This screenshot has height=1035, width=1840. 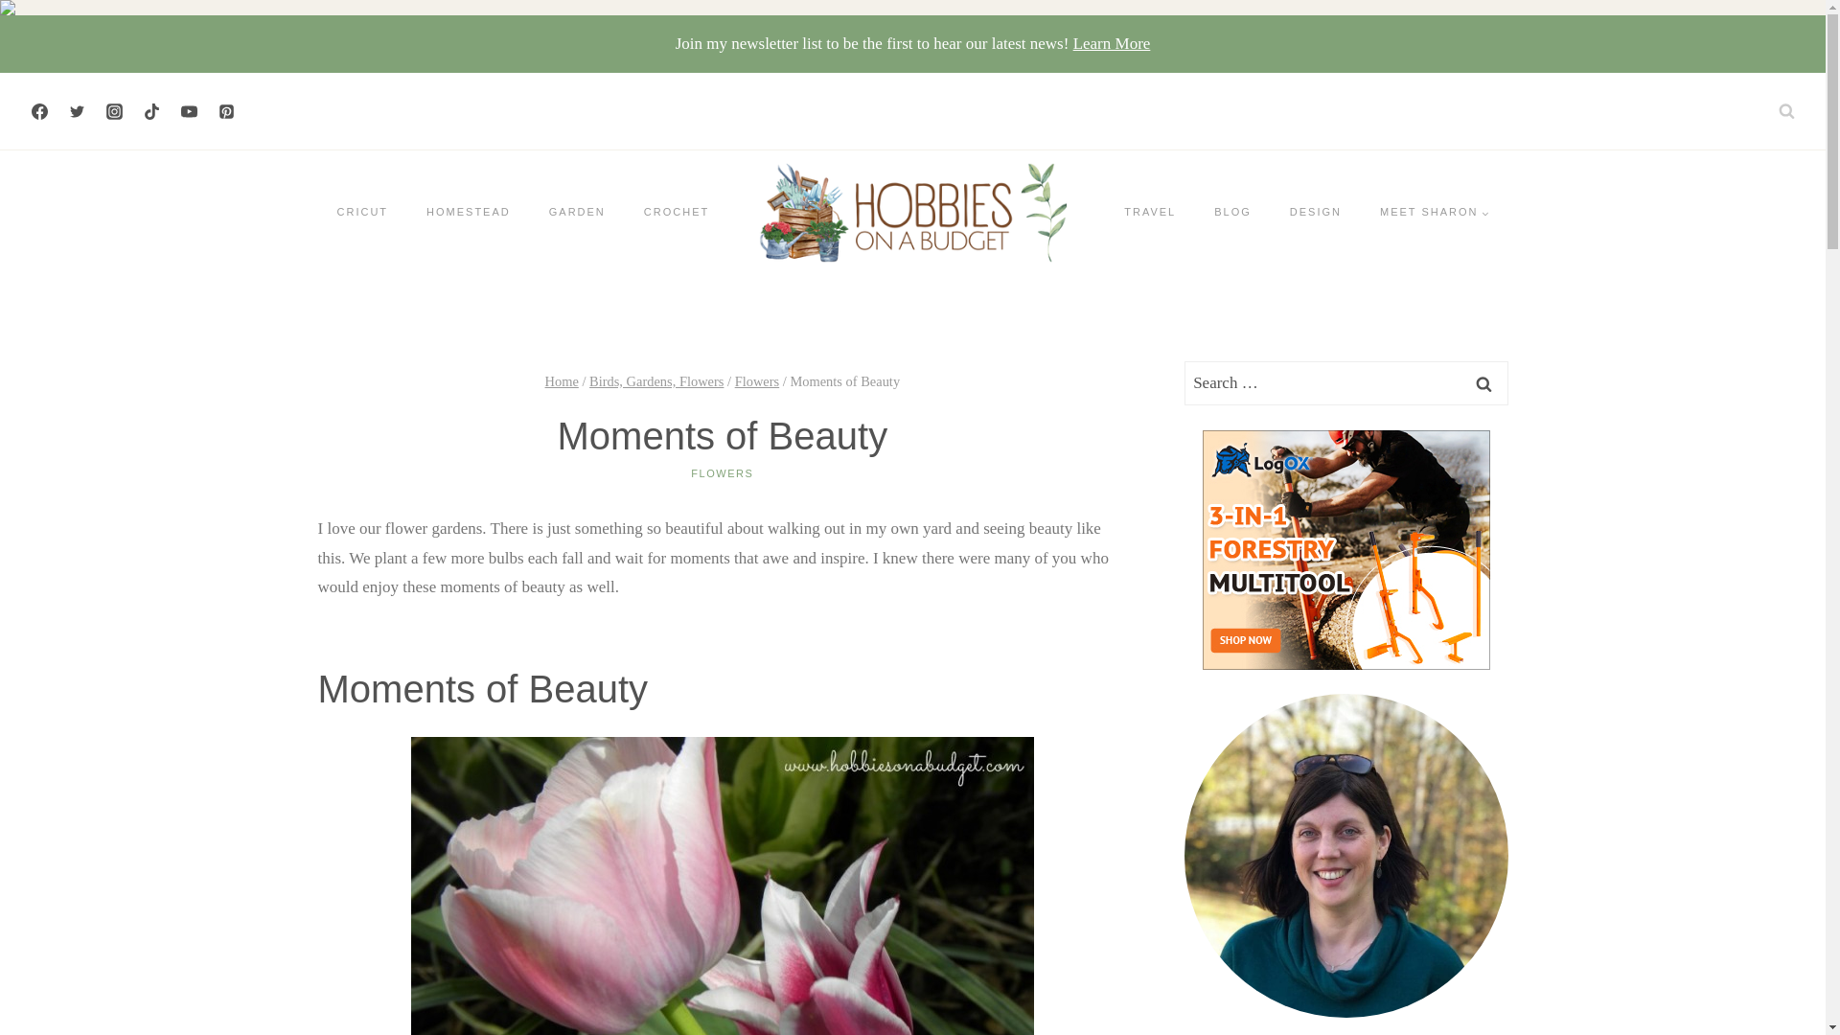 What do you see at coordinates (1112, 43) in the screenshot?
I see `Learn More` at bounding box center [1112, 43].